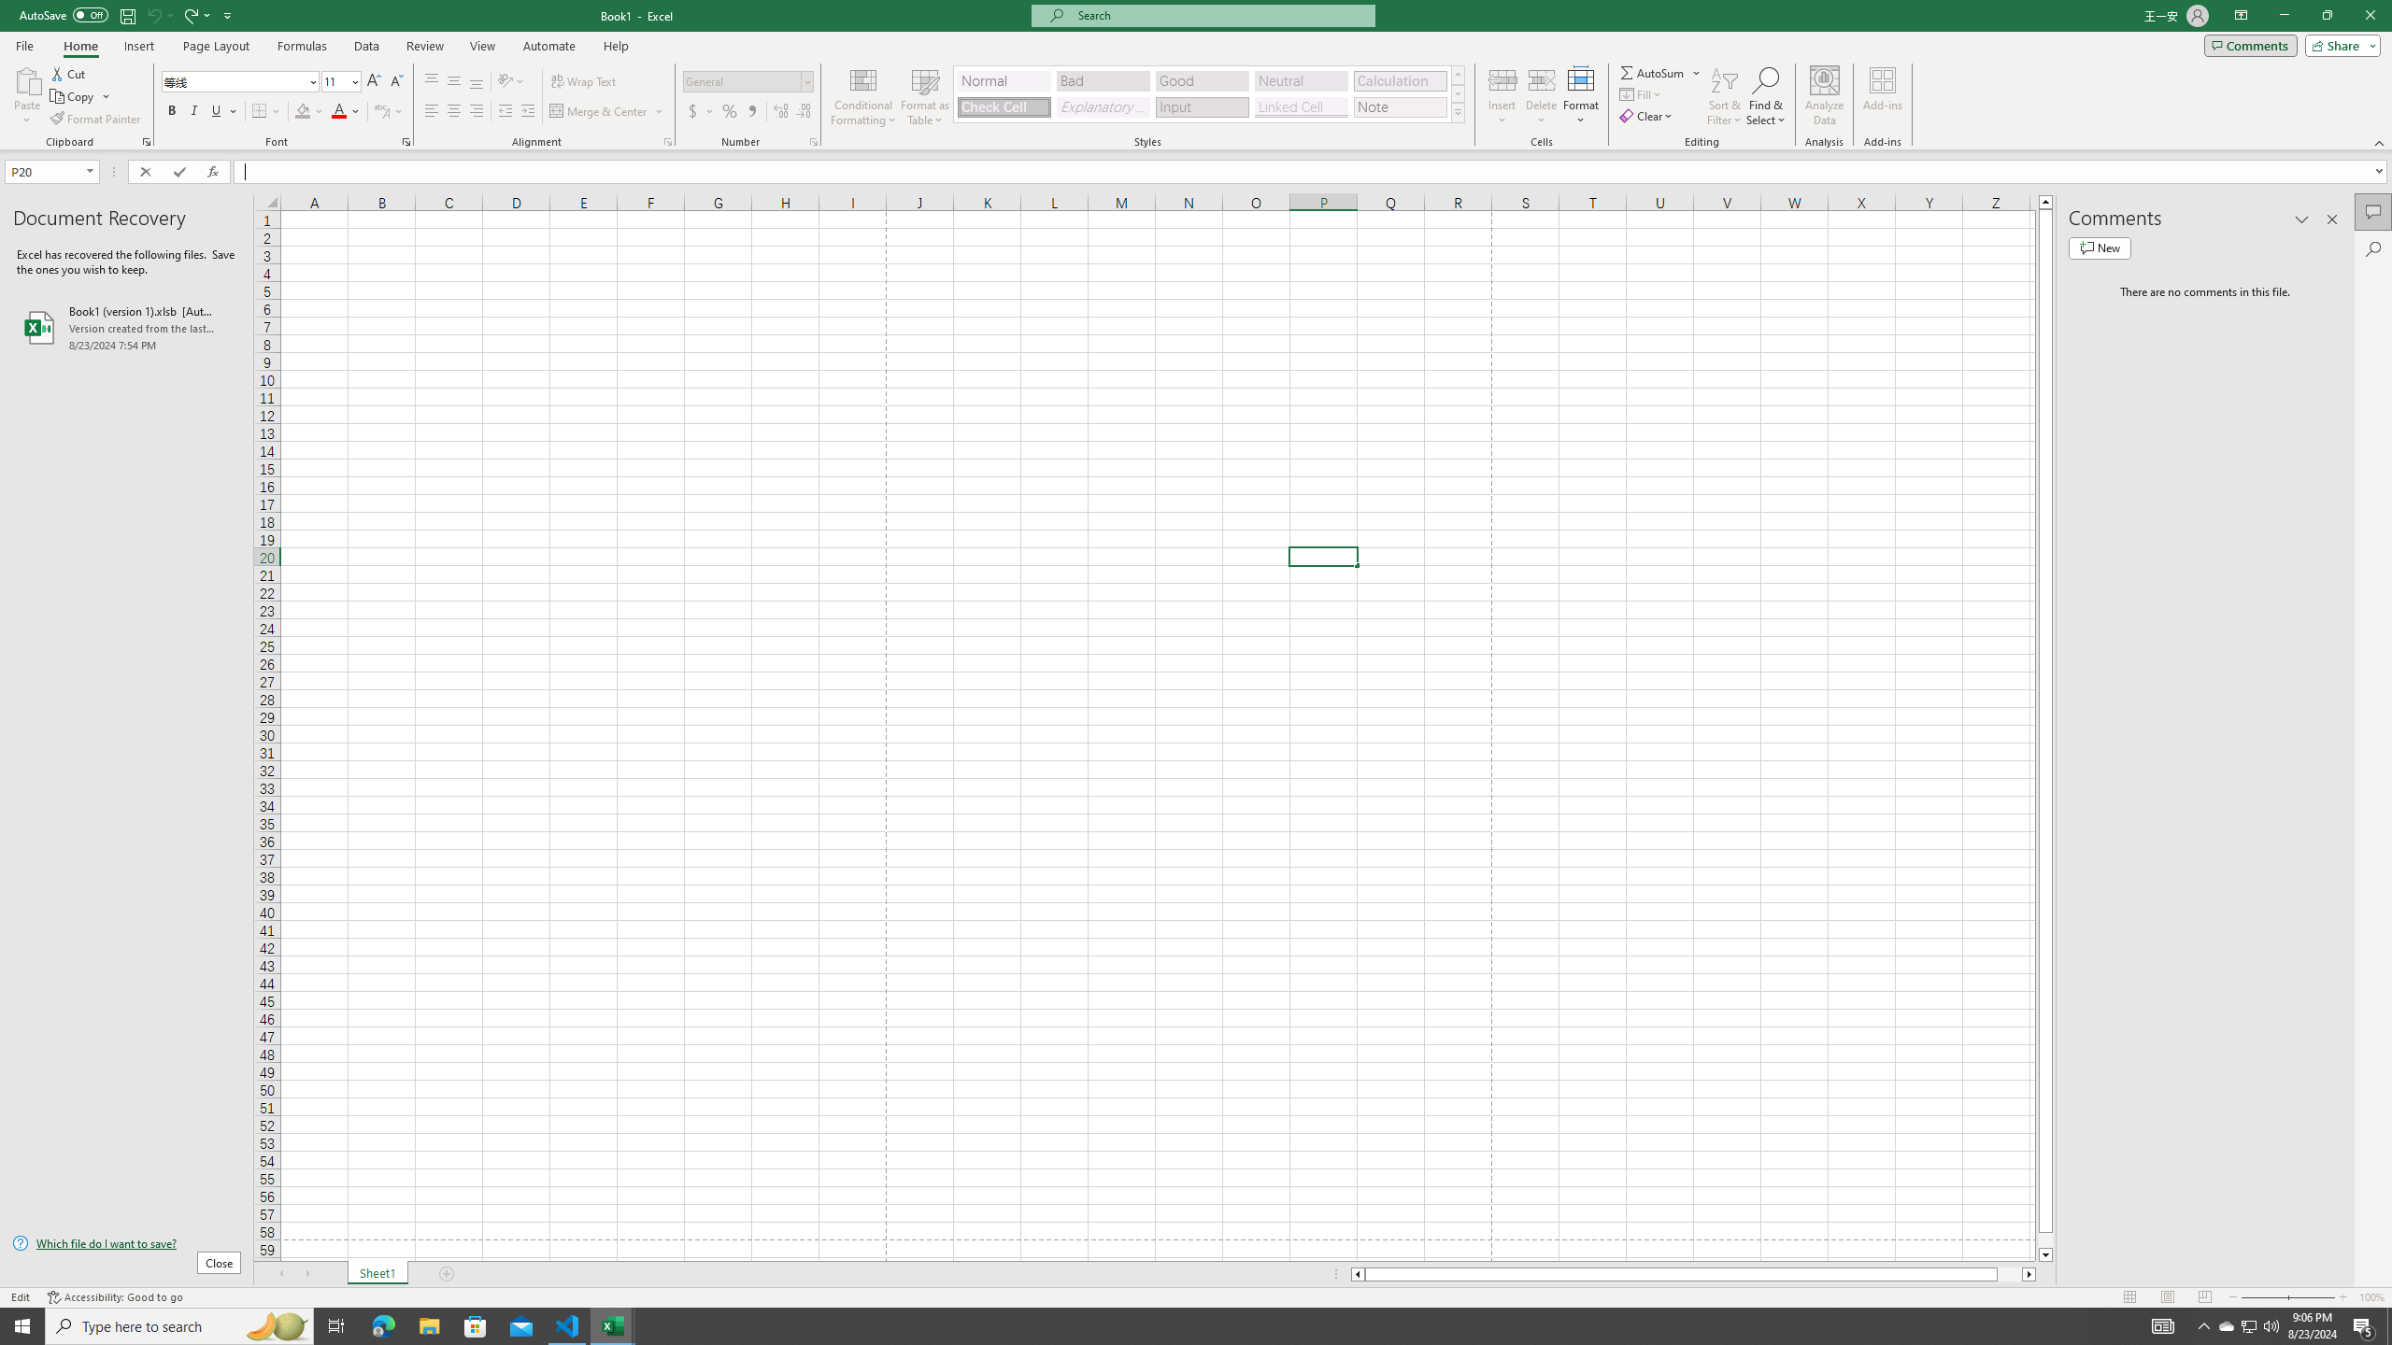 The width and height of the screenshot is (2392, 1345). Describe the element at coordinates (303, 112) in the screenshot. I see `Fill Color RGB(255, 255, 0)` at that location.